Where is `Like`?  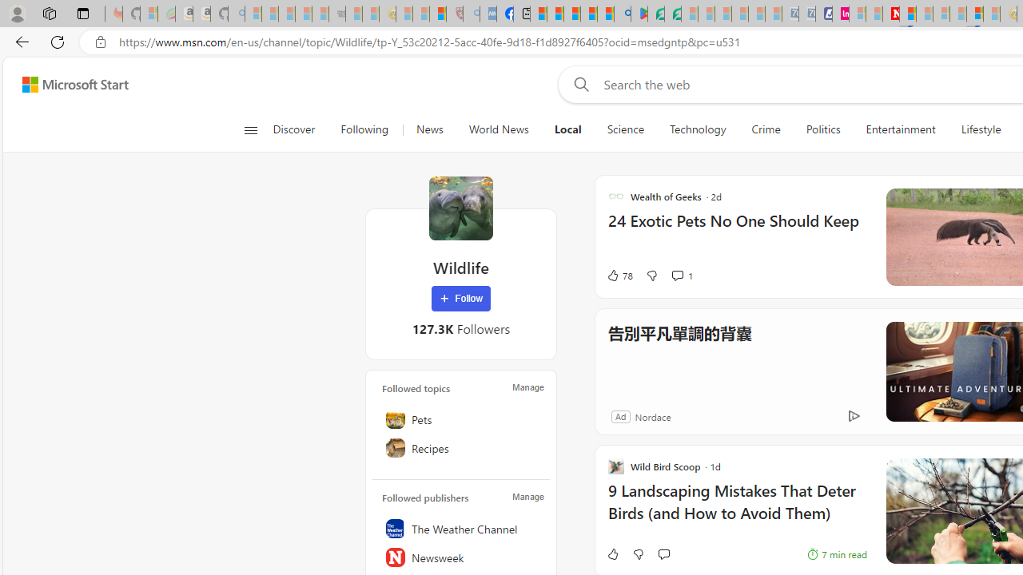 Like is located at coordinates (612, 554).